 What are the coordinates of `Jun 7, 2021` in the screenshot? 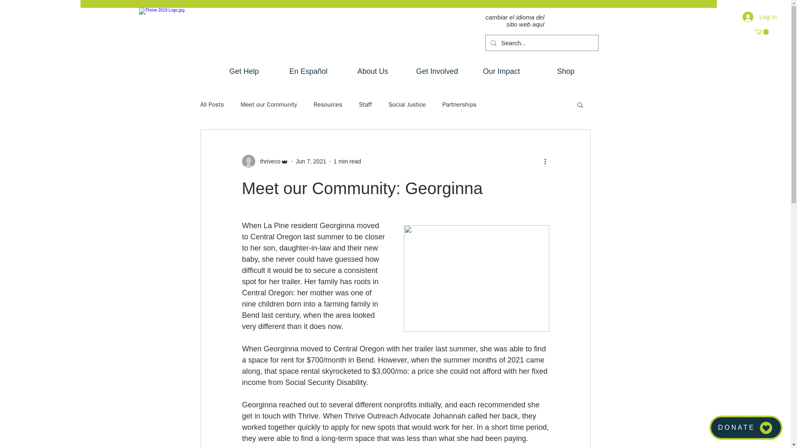 It's located at (310, 161).